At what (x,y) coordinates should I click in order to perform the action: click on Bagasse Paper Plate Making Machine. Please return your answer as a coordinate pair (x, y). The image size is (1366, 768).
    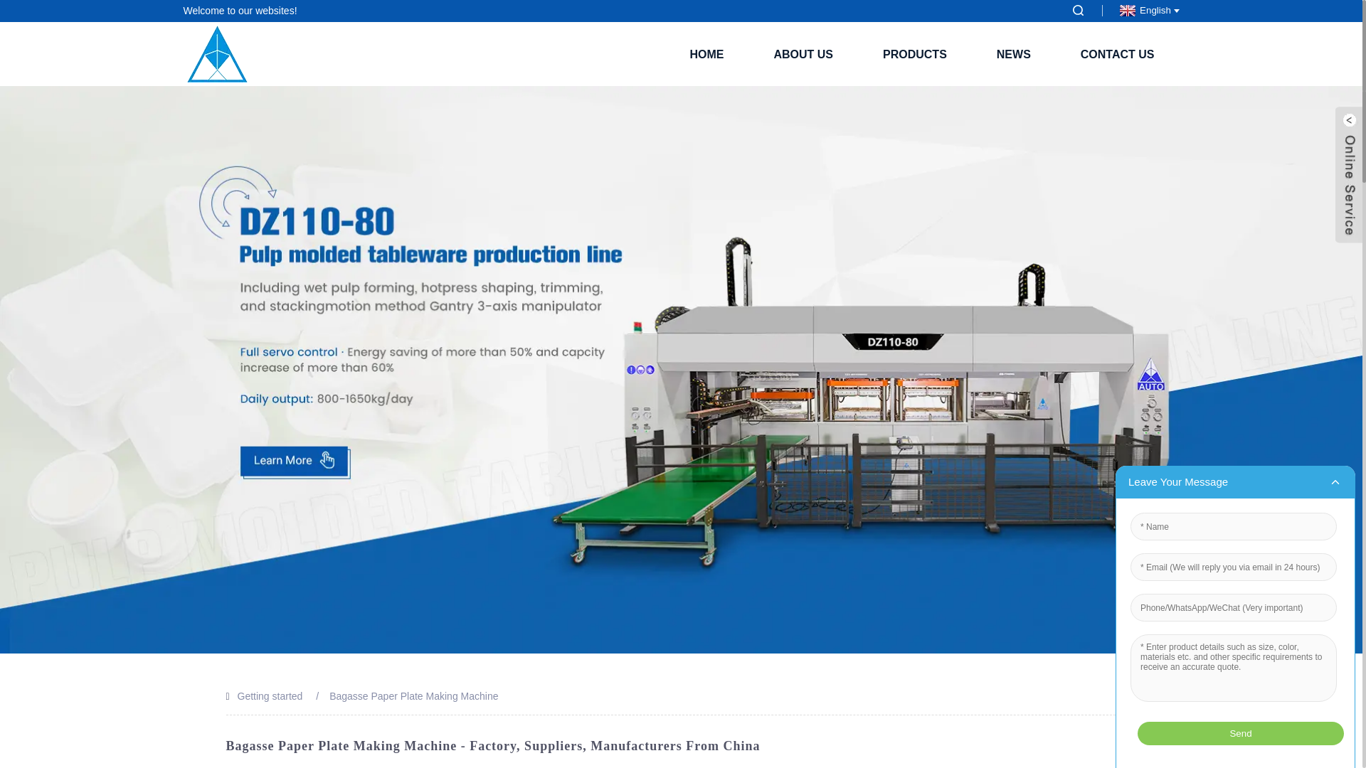
    Looking at the image, I should click on (413, 695).